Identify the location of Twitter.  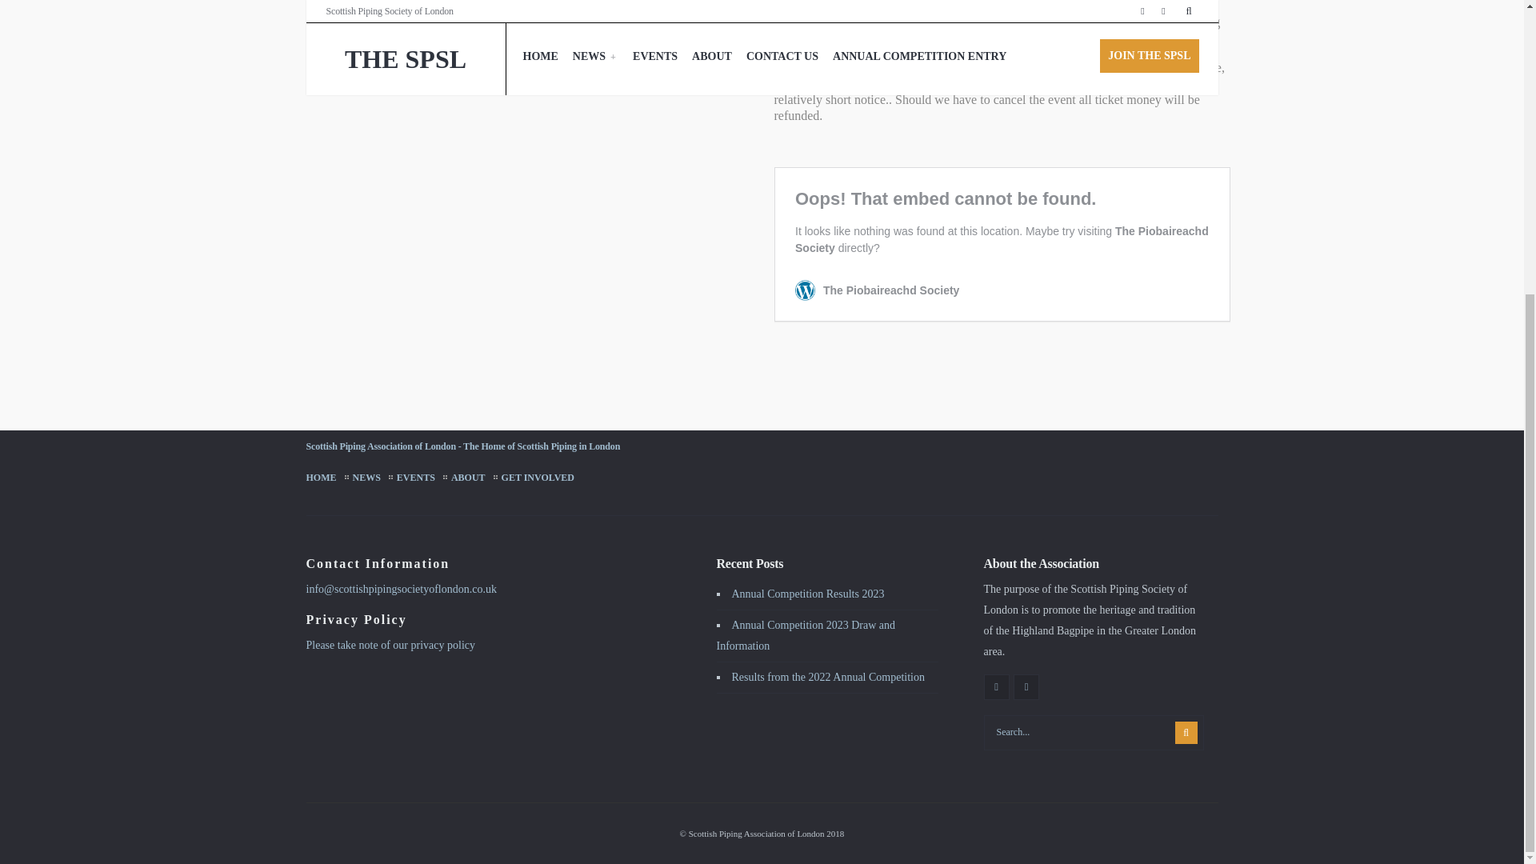
(1026, 686).